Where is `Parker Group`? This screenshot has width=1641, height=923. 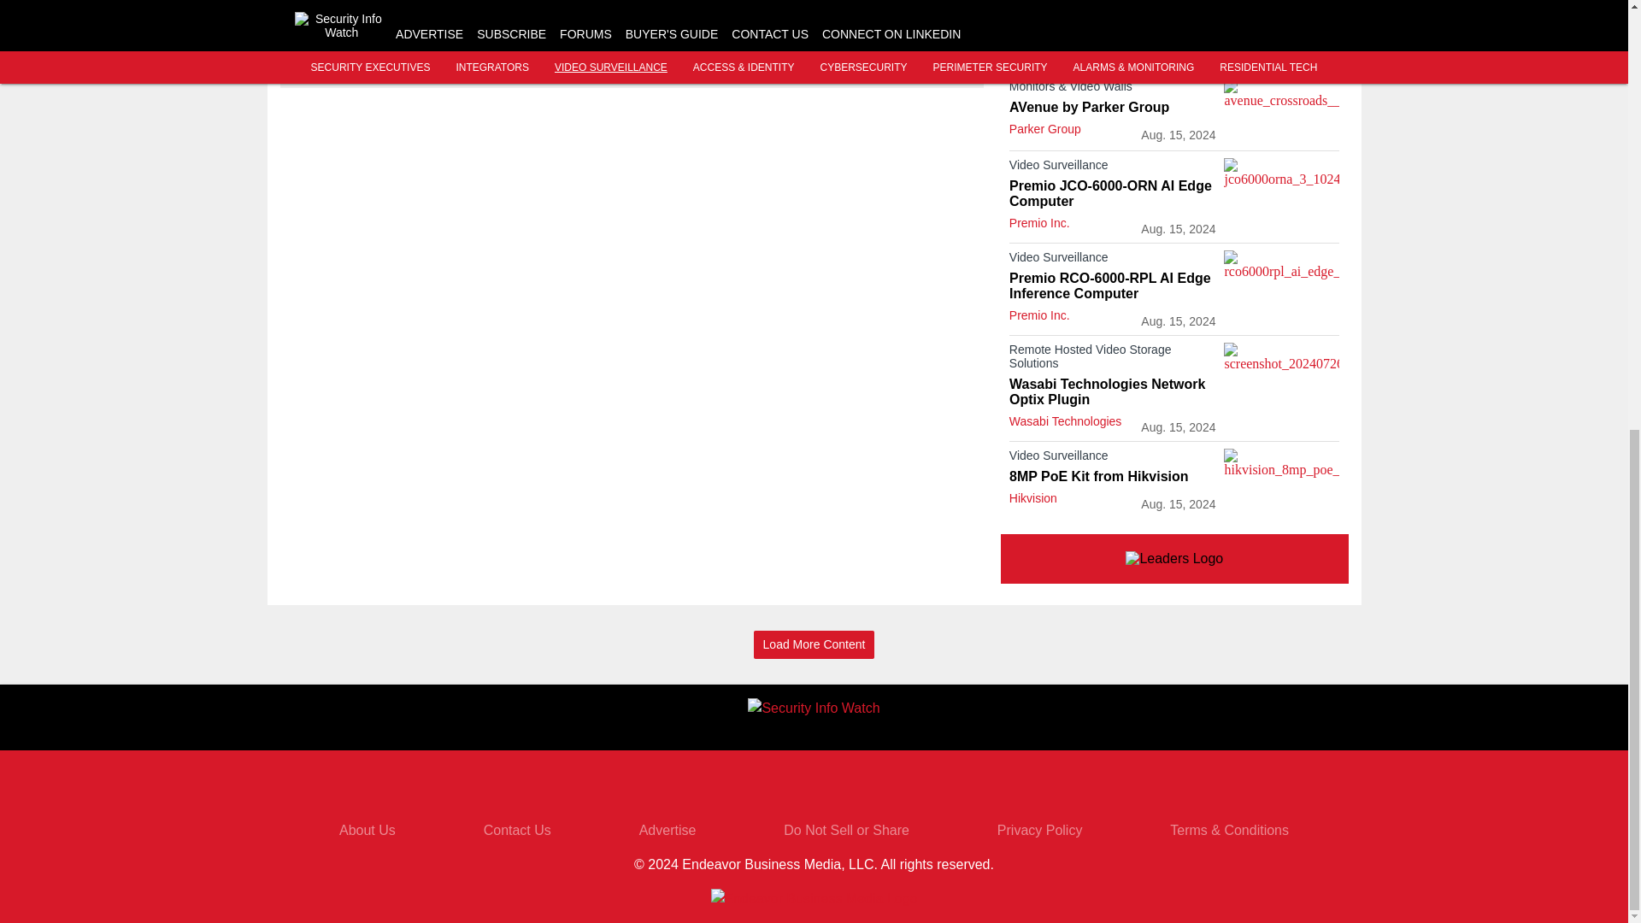 Parker Group is located at coordinates (1044, 128).